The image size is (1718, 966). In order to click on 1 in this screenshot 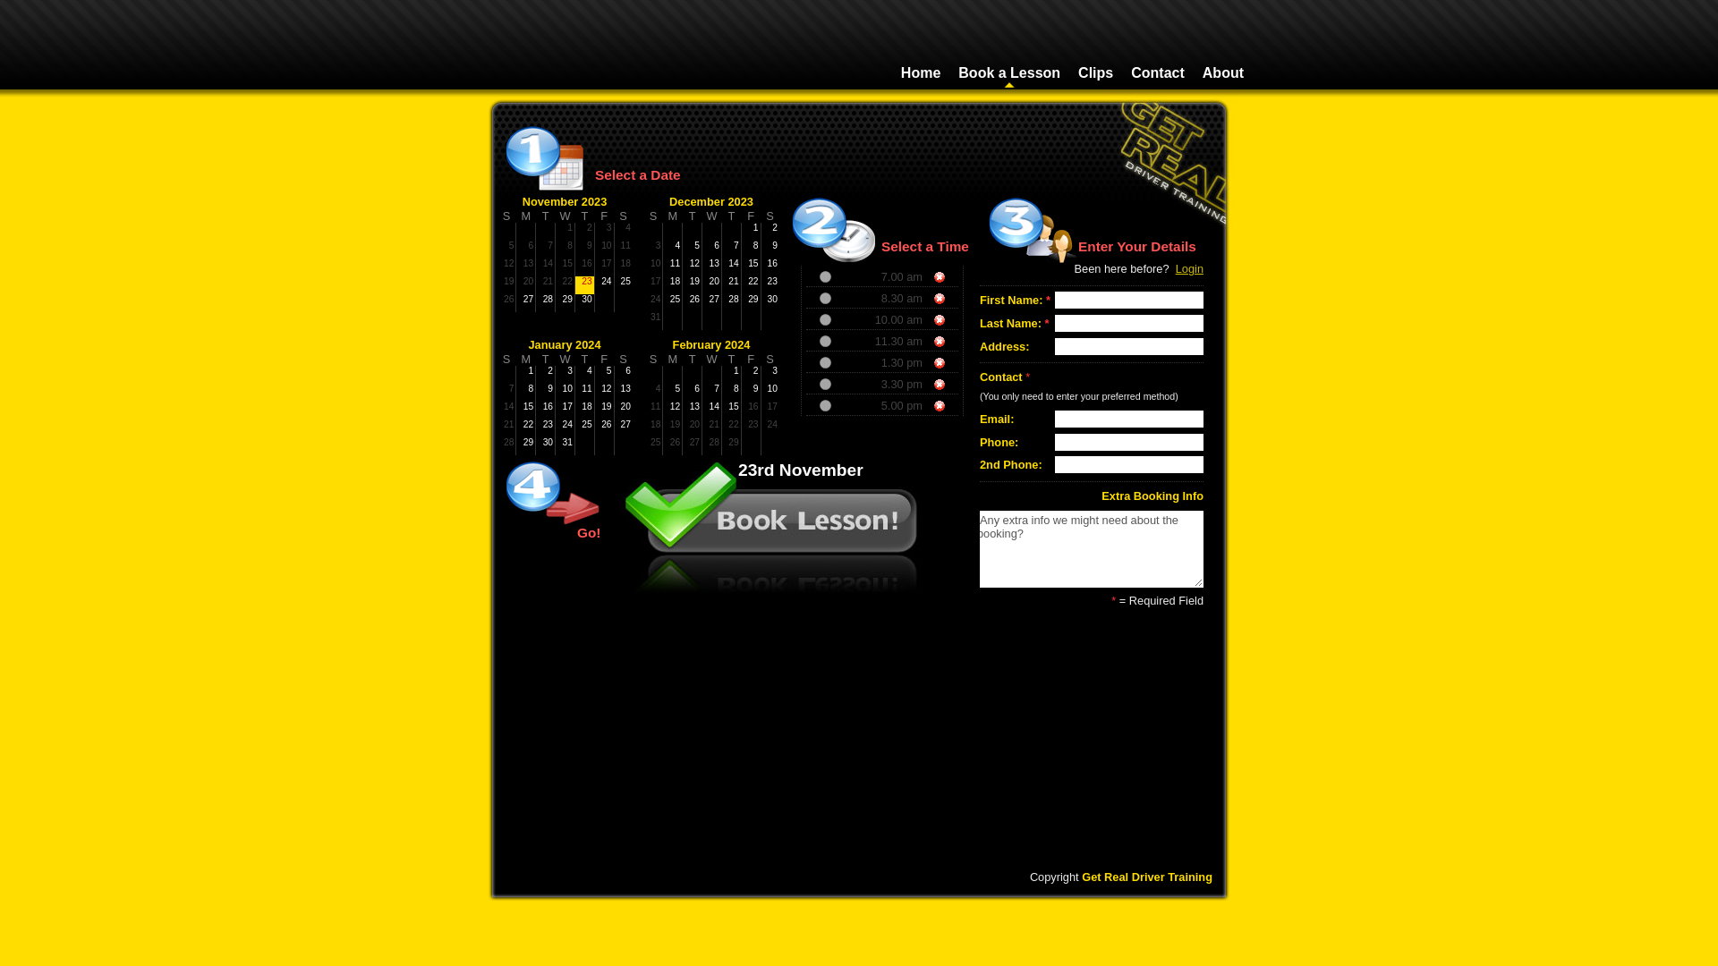, I will do `click(526, 375)`.